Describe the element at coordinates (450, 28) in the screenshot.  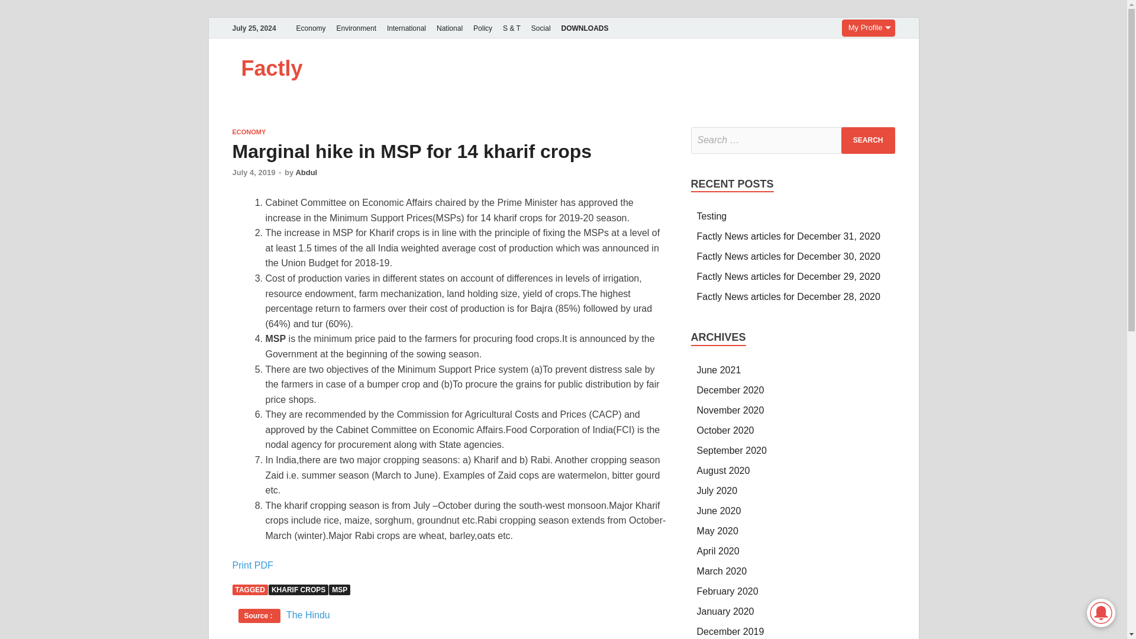
I see `National` at that location.